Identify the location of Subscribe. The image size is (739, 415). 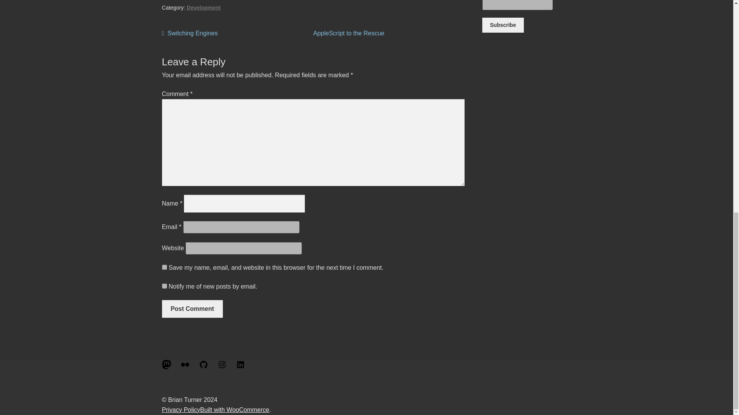
(192, 312).